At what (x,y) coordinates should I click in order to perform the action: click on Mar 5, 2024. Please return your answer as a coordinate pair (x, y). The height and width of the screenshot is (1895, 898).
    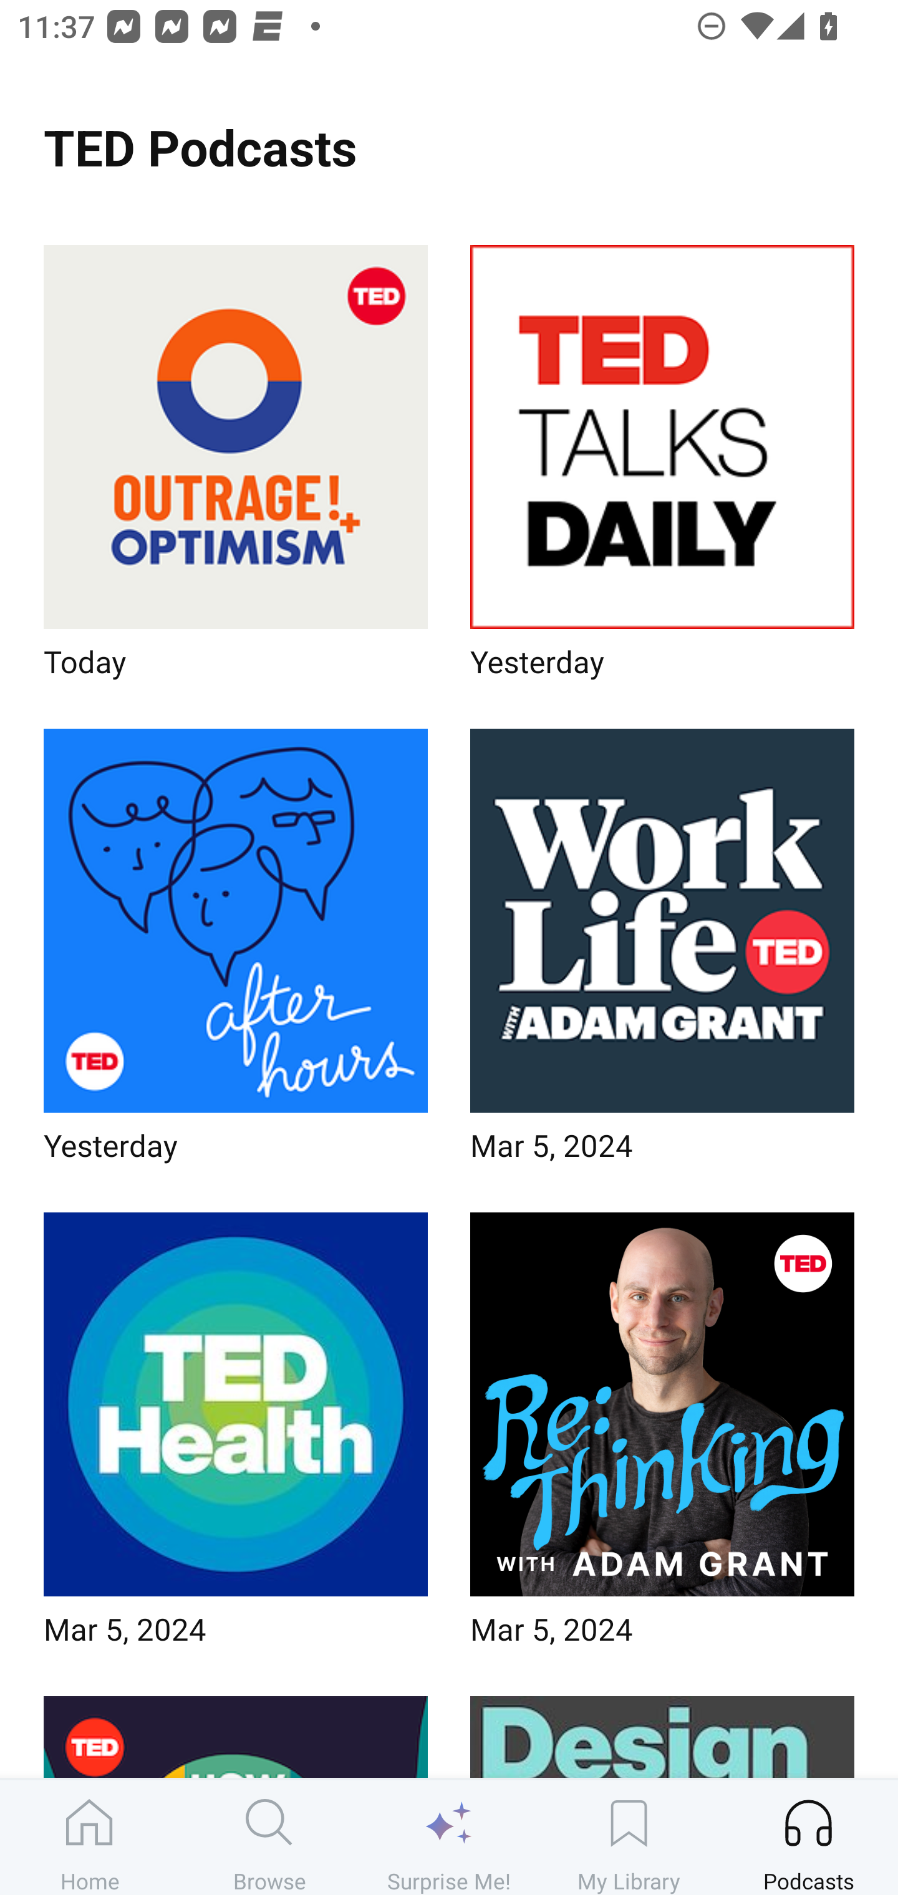
    Looking at the image, I should click on (662, 1437).